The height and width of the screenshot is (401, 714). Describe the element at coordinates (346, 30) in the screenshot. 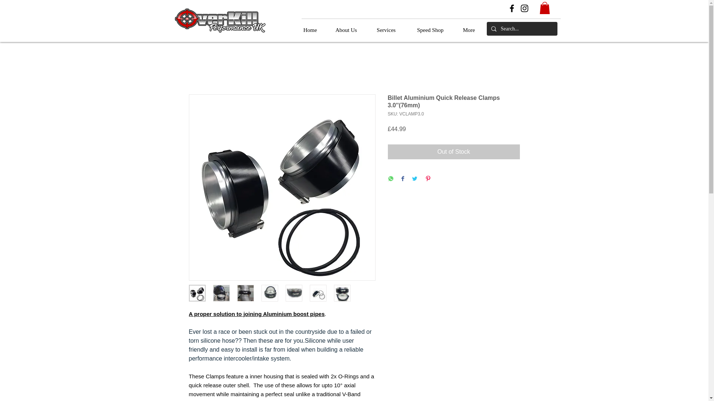

I see `About Us` at that location.